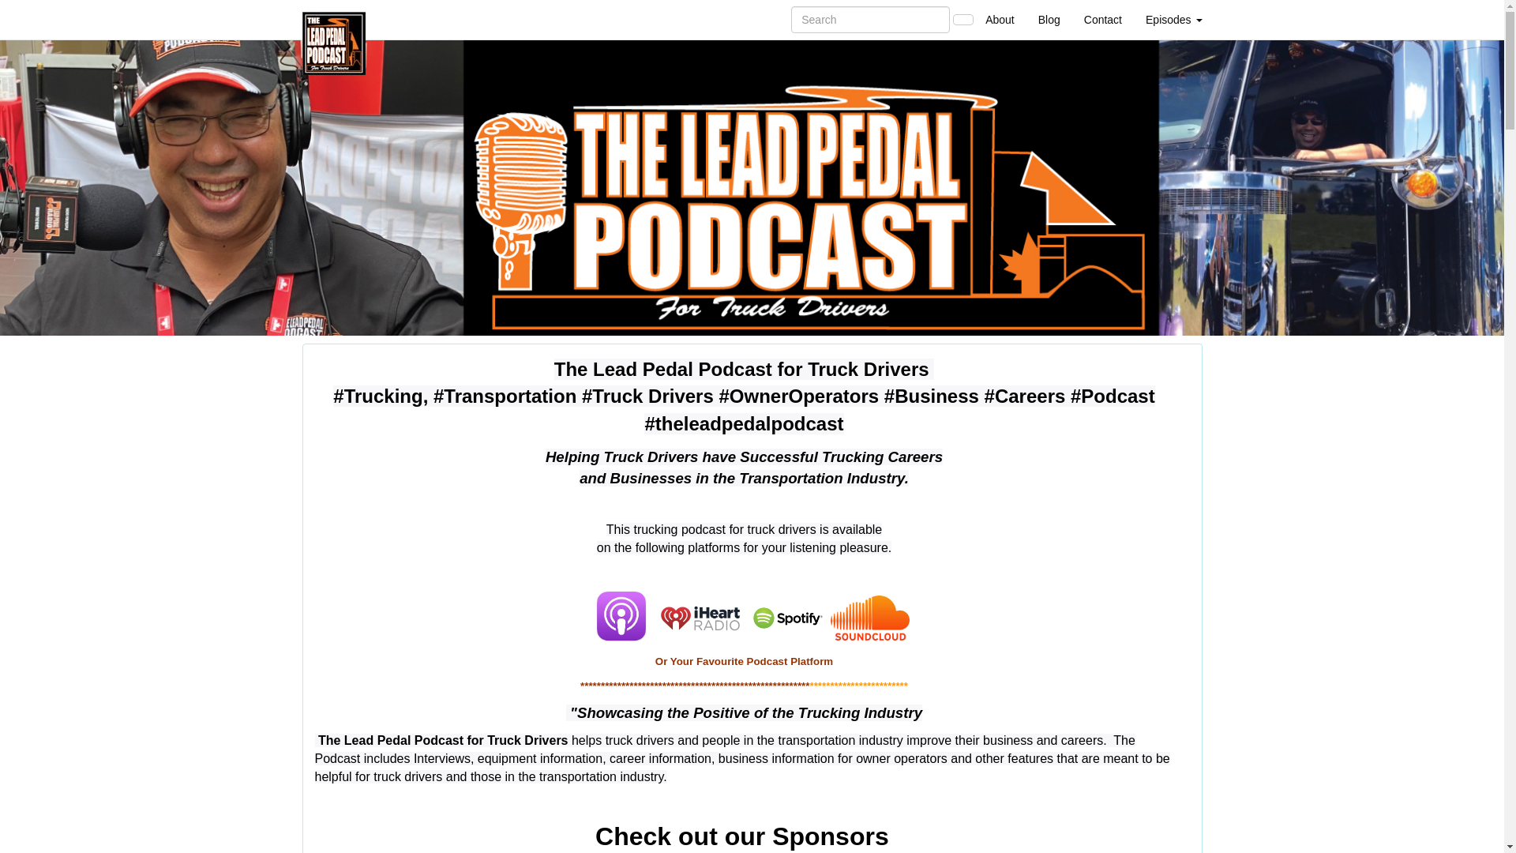 The height and width of the screenshot is (853, 1516). I want to click on Spotify, so click(788, 618).